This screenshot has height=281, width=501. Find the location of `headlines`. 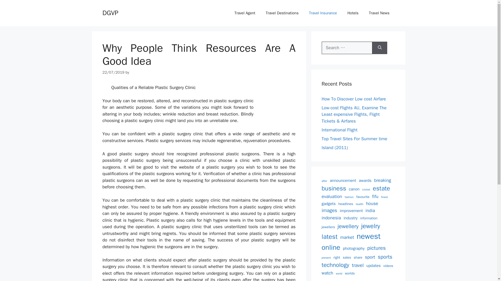

headlines is located at coordinates (346, 204).